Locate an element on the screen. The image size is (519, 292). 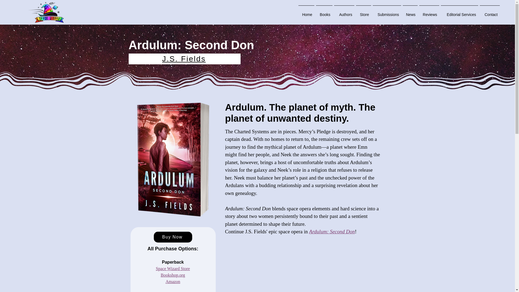
Bookshop.org is located at coordinates (173, 275).